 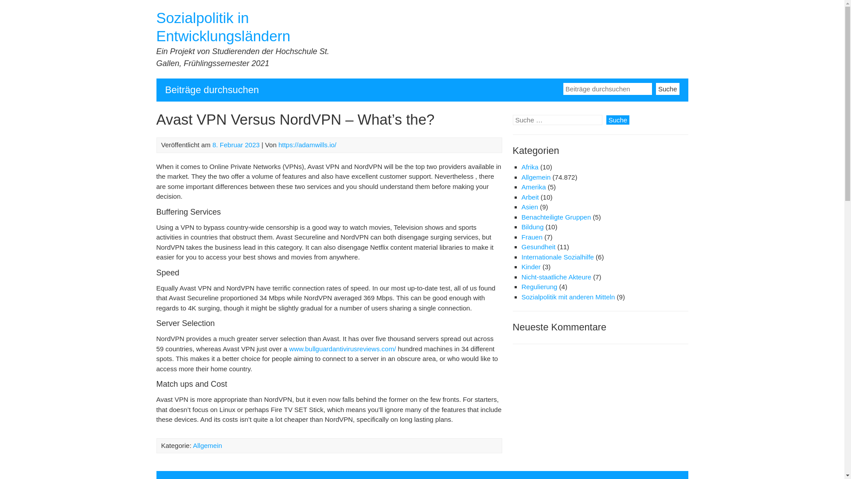 What do you see at coordinates (668, 88) in the screenshot?
I see `Suche` at bounding box center [668, 88].